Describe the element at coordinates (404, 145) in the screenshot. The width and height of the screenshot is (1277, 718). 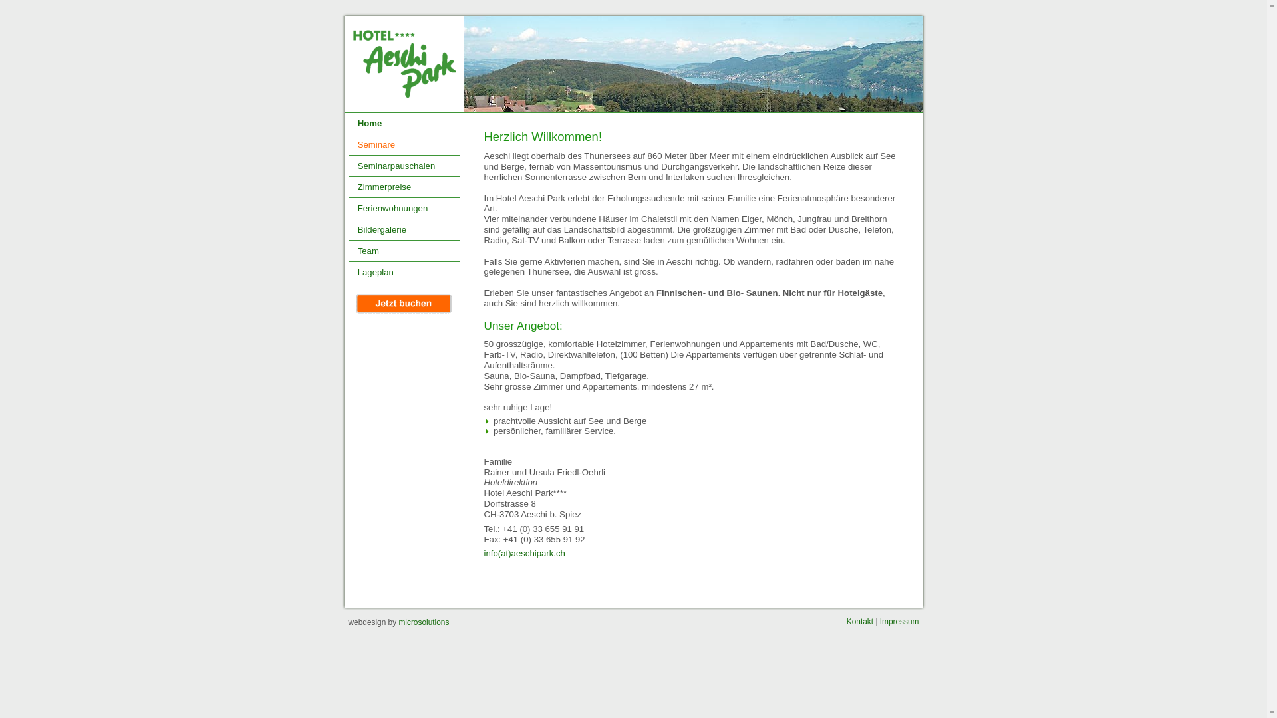
I see `Seminare` at that location.